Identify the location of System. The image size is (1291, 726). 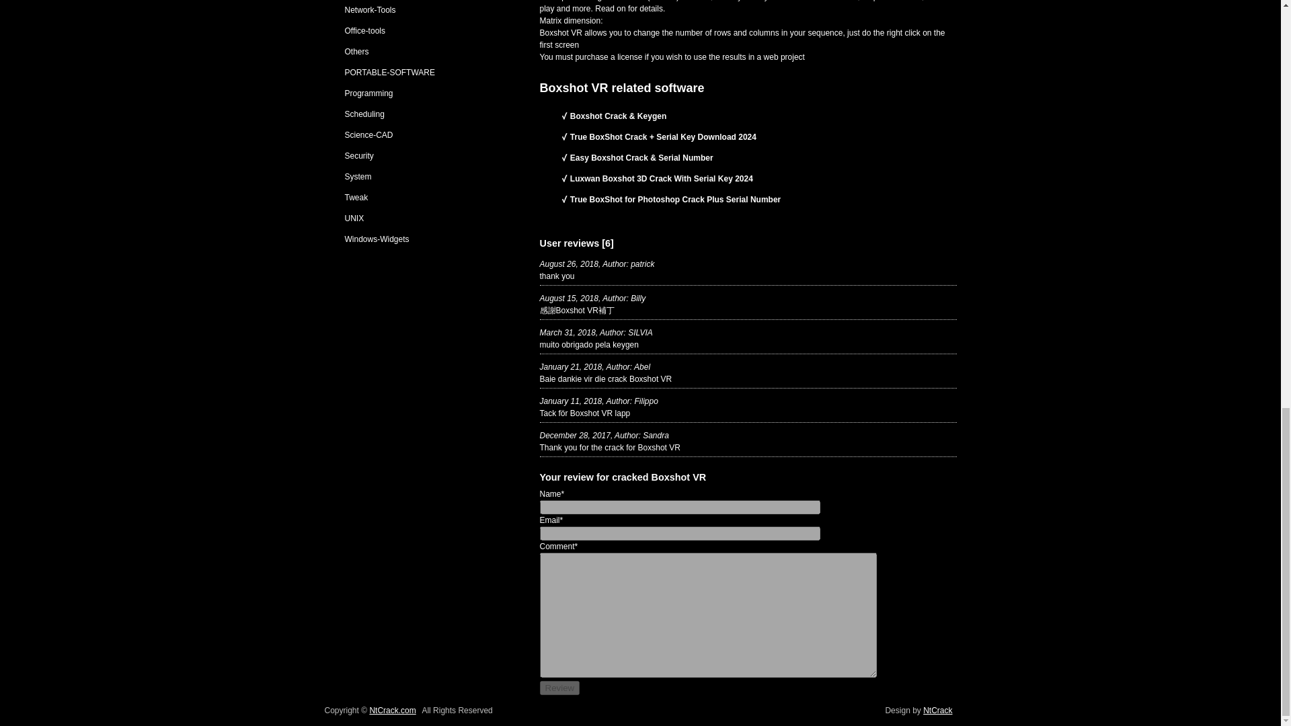
(358, 176).